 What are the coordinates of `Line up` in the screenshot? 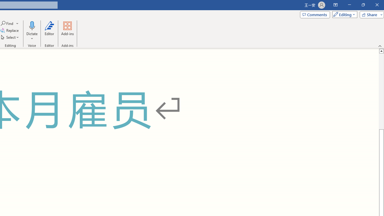 It's located at (382, 51).